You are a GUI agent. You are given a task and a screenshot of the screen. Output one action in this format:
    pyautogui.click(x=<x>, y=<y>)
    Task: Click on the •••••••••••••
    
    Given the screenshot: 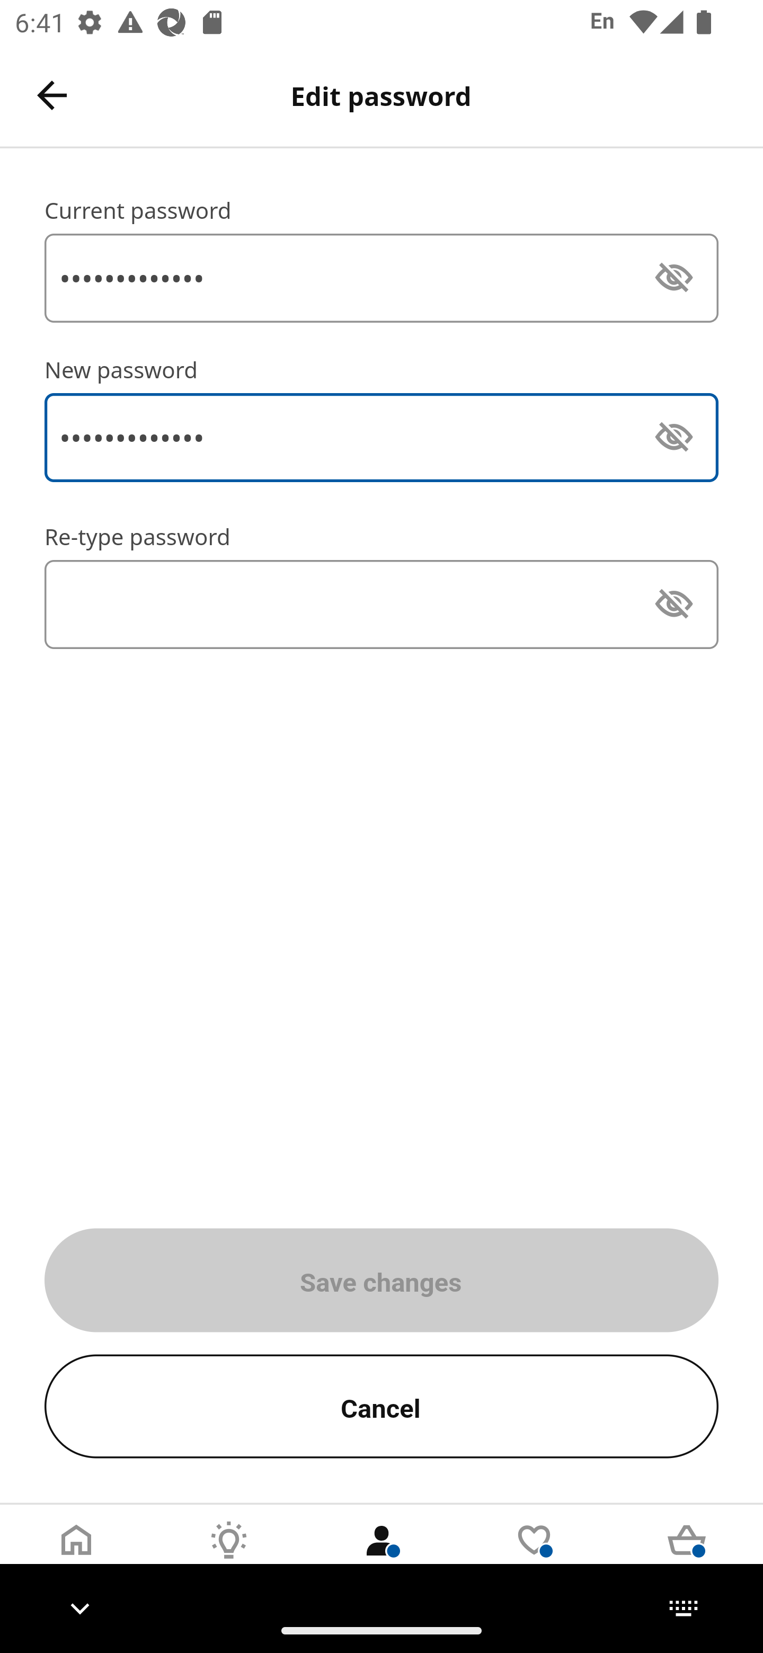 What is the action you would take?
    pyautogui.click(x=381, y=278)
    